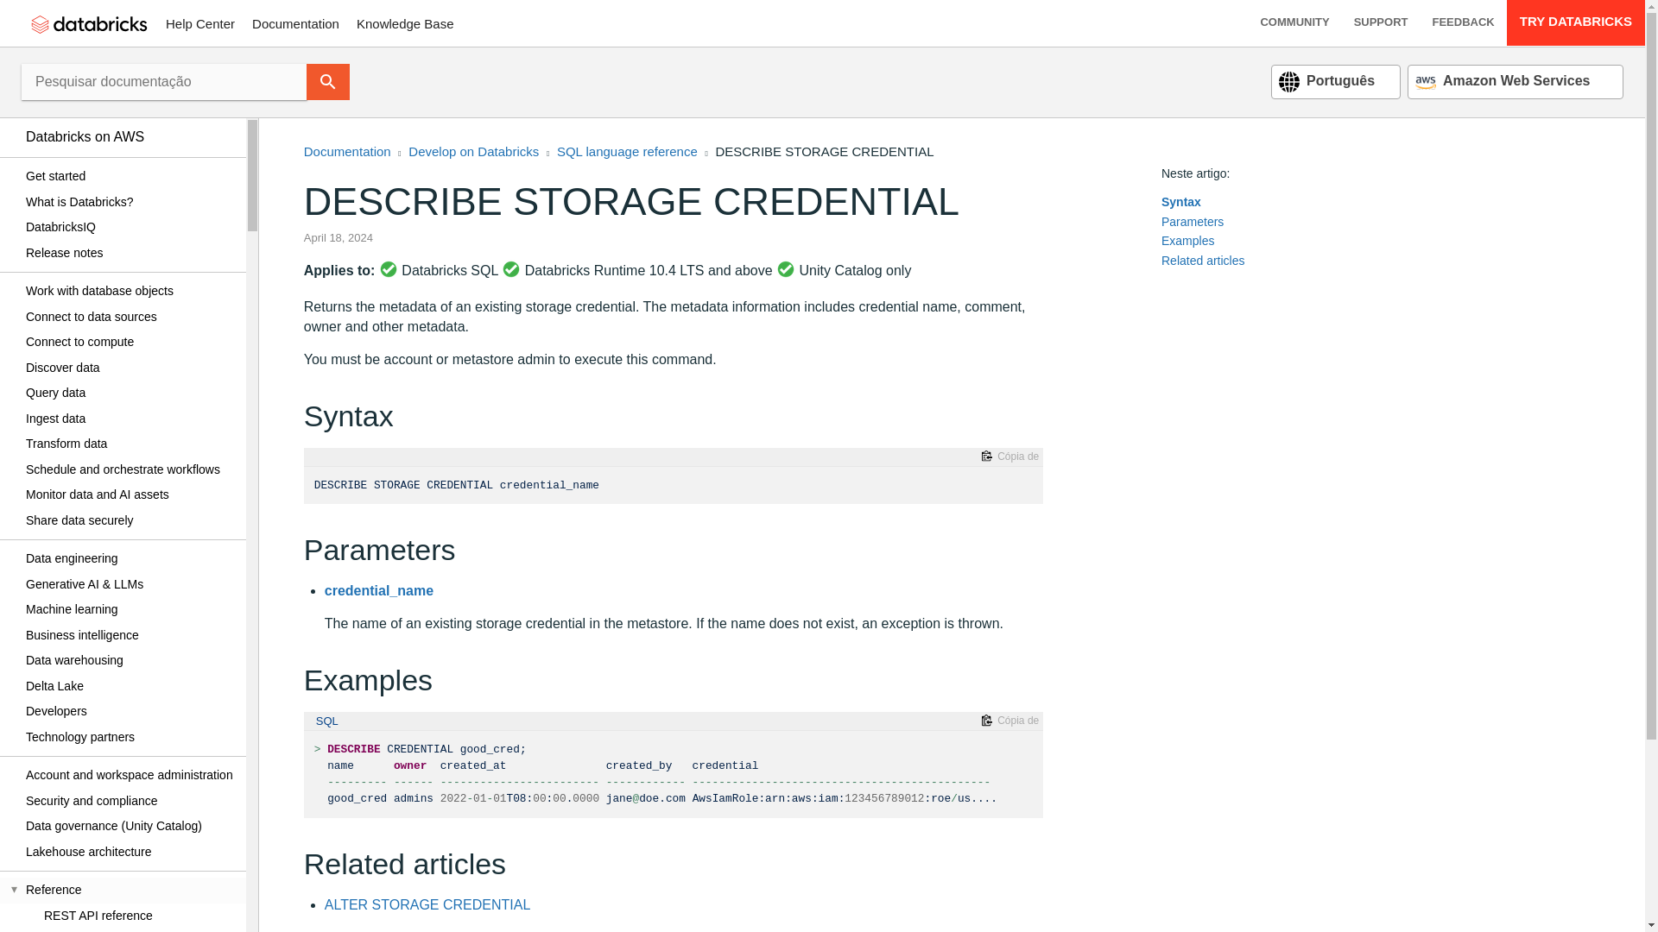 The width and height of the screenshot is (1658, 932). What do you see at coordinates (130, 177) in the screenshot?
I see `Get started` at bounding box center [130, 177].